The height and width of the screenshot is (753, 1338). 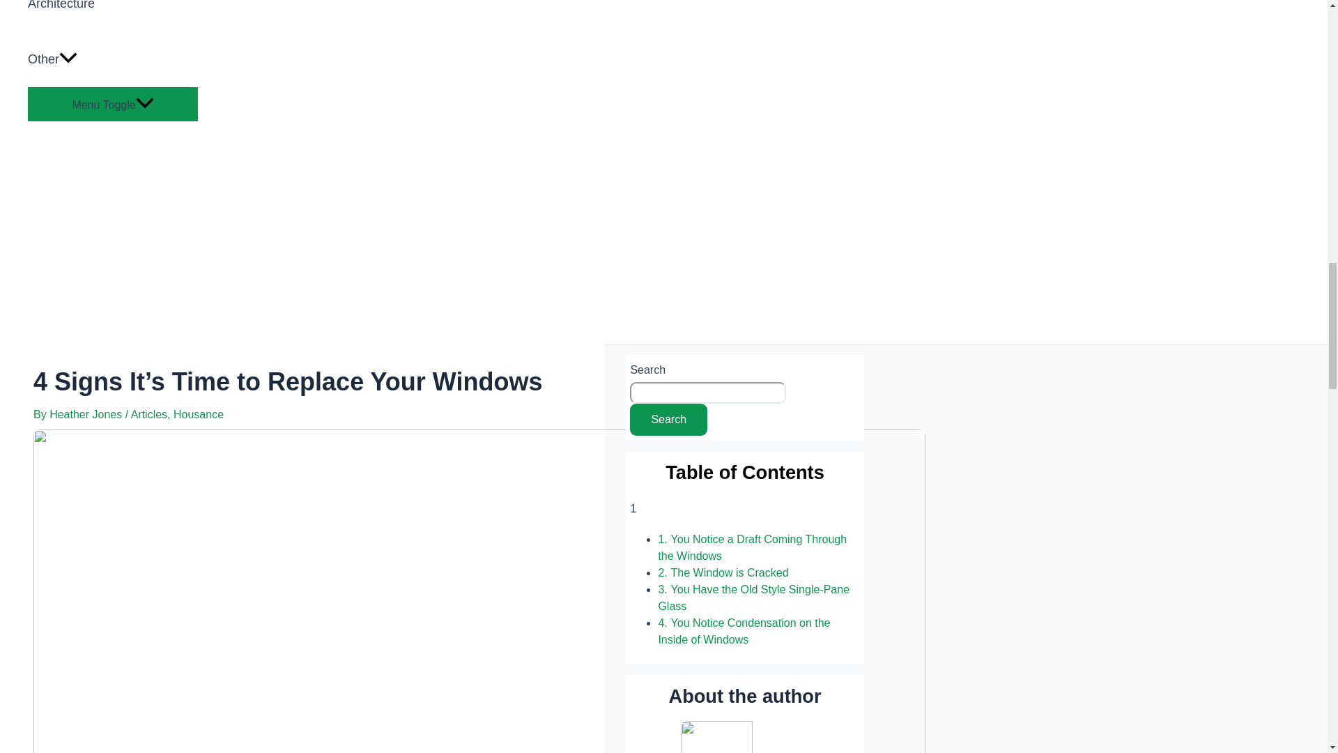 What do you see at coordinates (113, 59) in the screenshot?
I see `Other` at bounding box center [113, 59].